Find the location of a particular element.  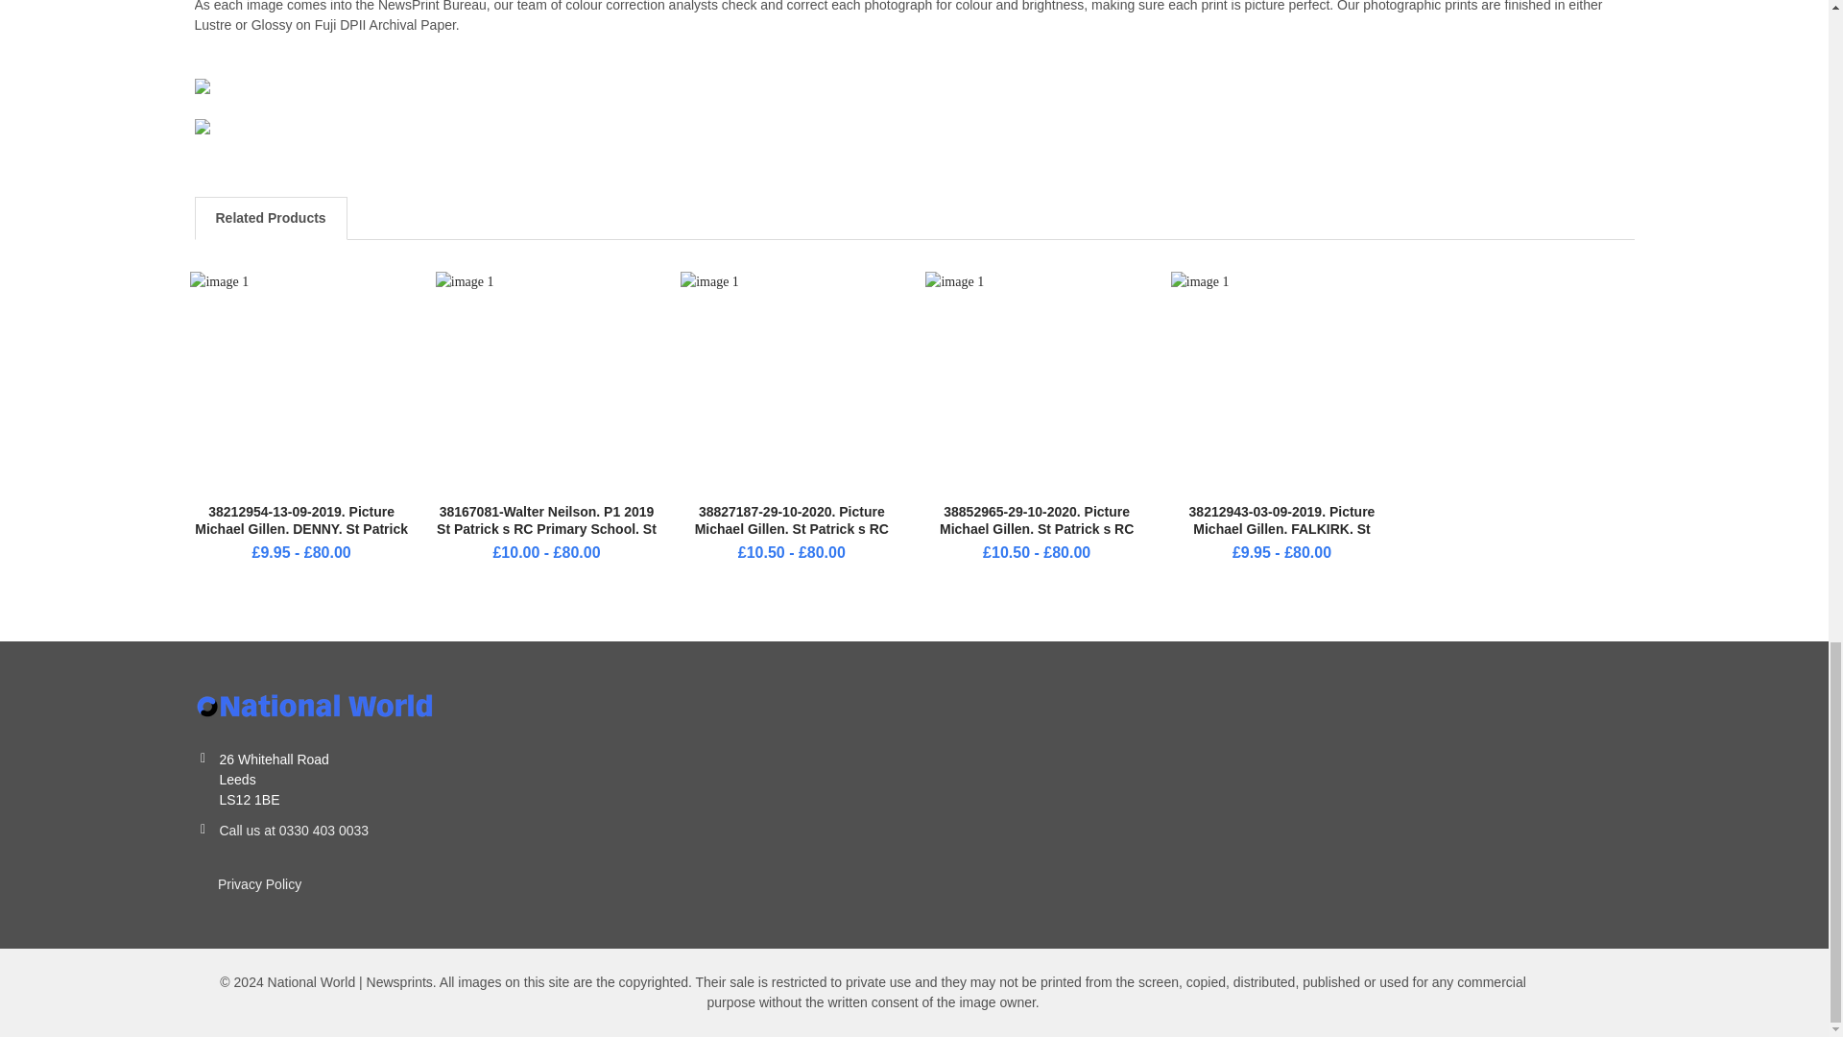

image 1 is located at coordinates (791, 382).